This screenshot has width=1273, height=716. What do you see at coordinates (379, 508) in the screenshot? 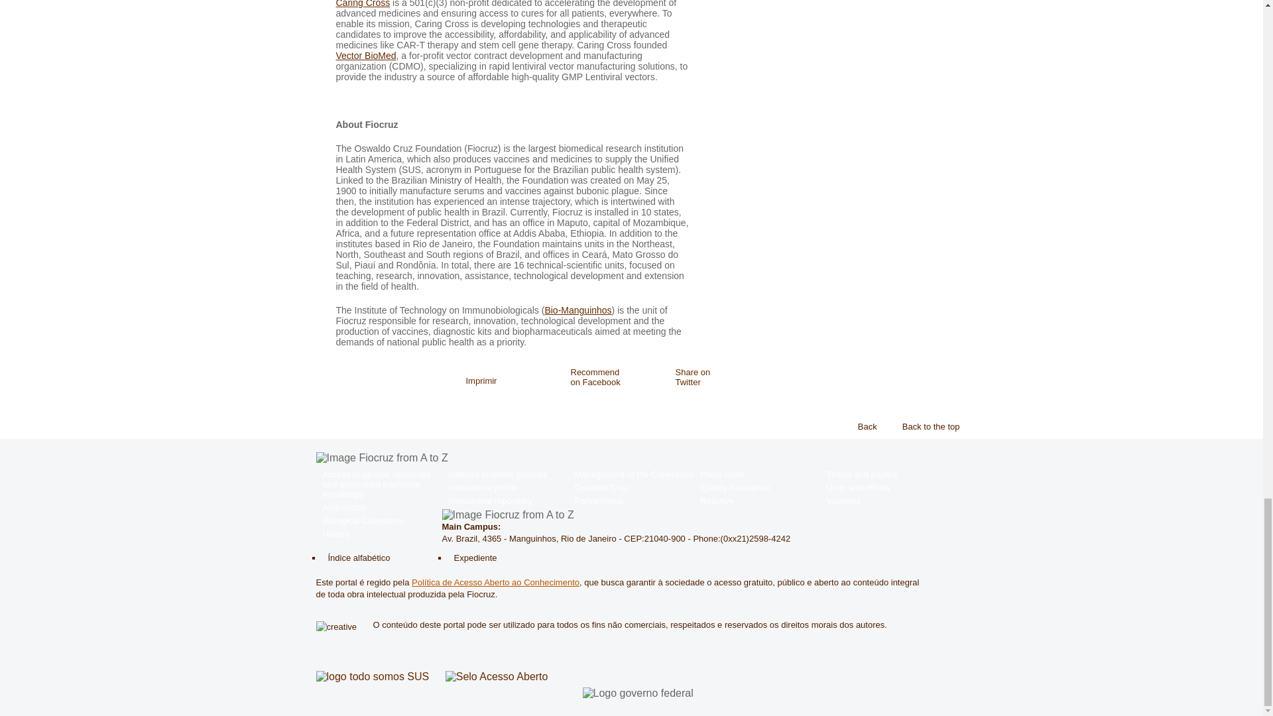
I see `Audiovisual` at bounding box center [379, 508].